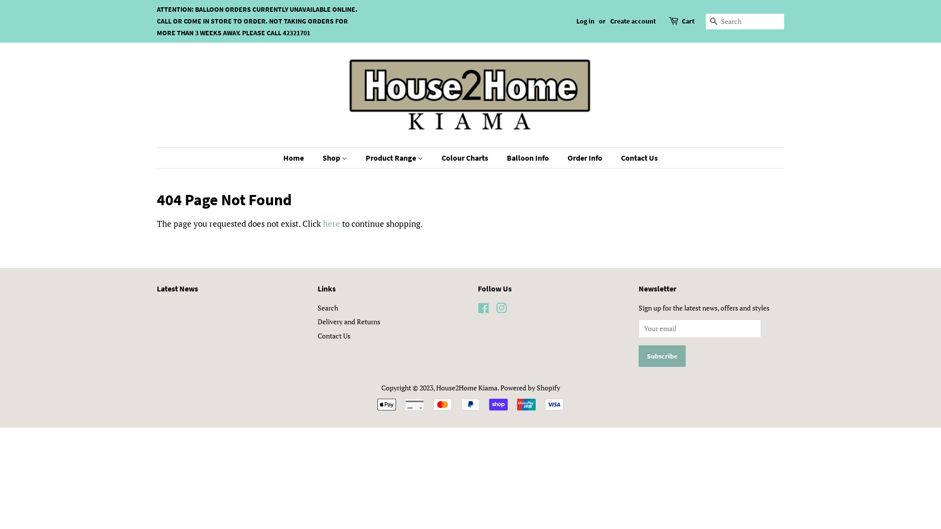  What do you see at coordinates (688, 22) in the screenshot?
I see `Cart` at bounding box center [688, 22].